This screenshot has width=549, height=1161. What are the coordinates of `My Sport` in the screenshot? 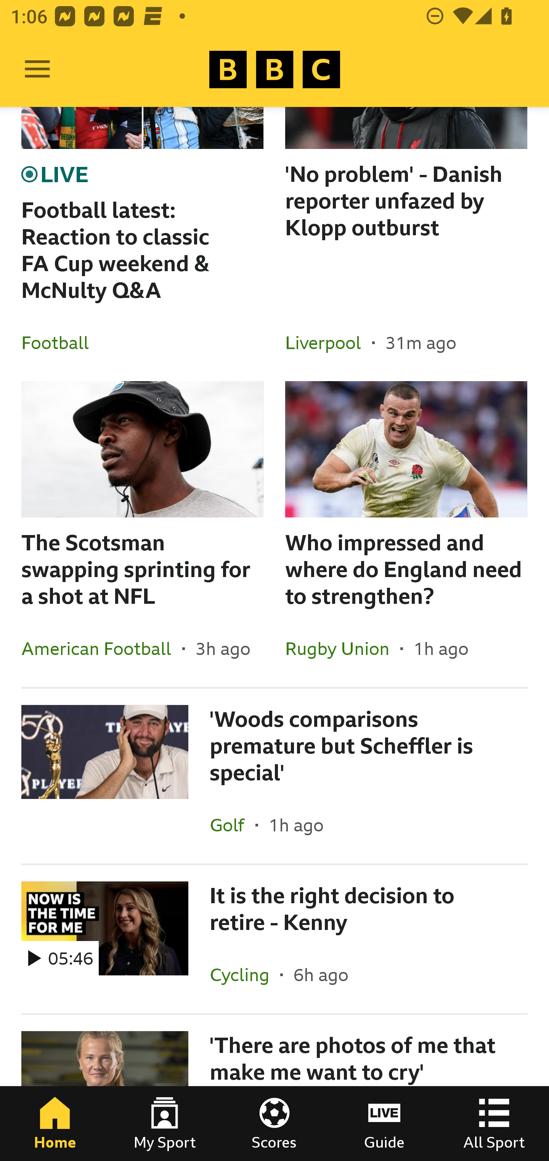 It's located at (165, 1124).